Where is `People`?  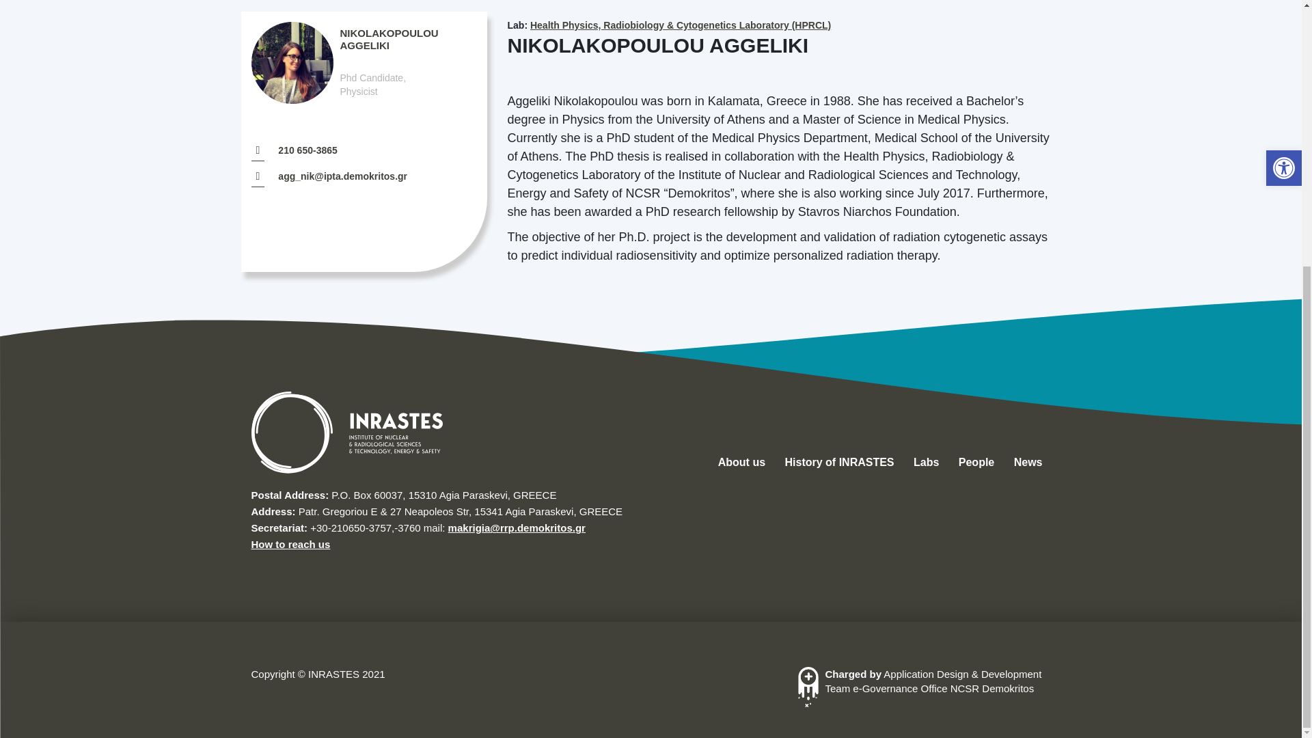 People is located at coordinates (316, 0).